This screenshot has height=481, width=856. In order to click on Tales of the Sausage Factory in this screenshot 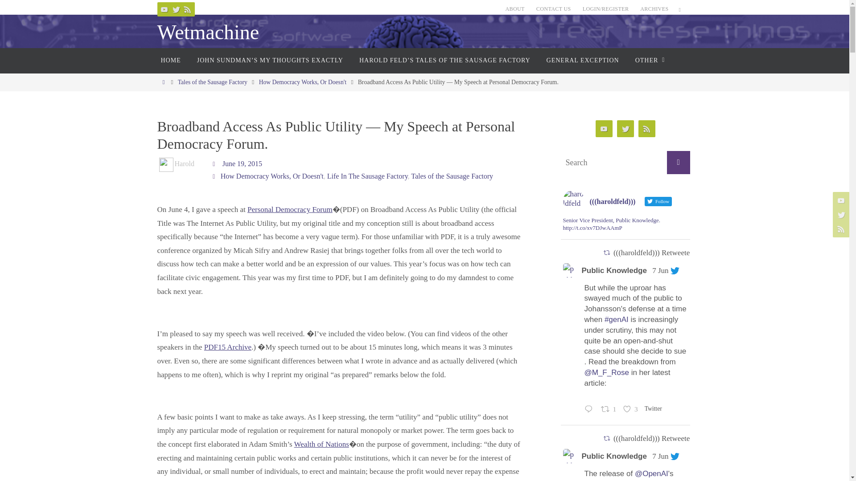, I will do `click(212, 82)`.